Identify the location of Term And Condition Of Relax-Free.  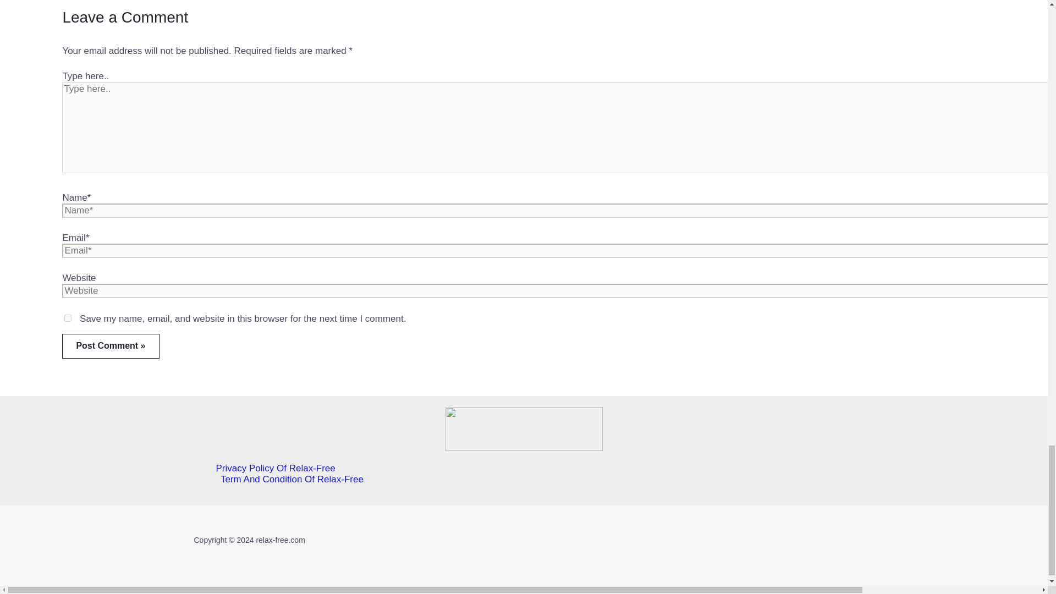
(534, 480).